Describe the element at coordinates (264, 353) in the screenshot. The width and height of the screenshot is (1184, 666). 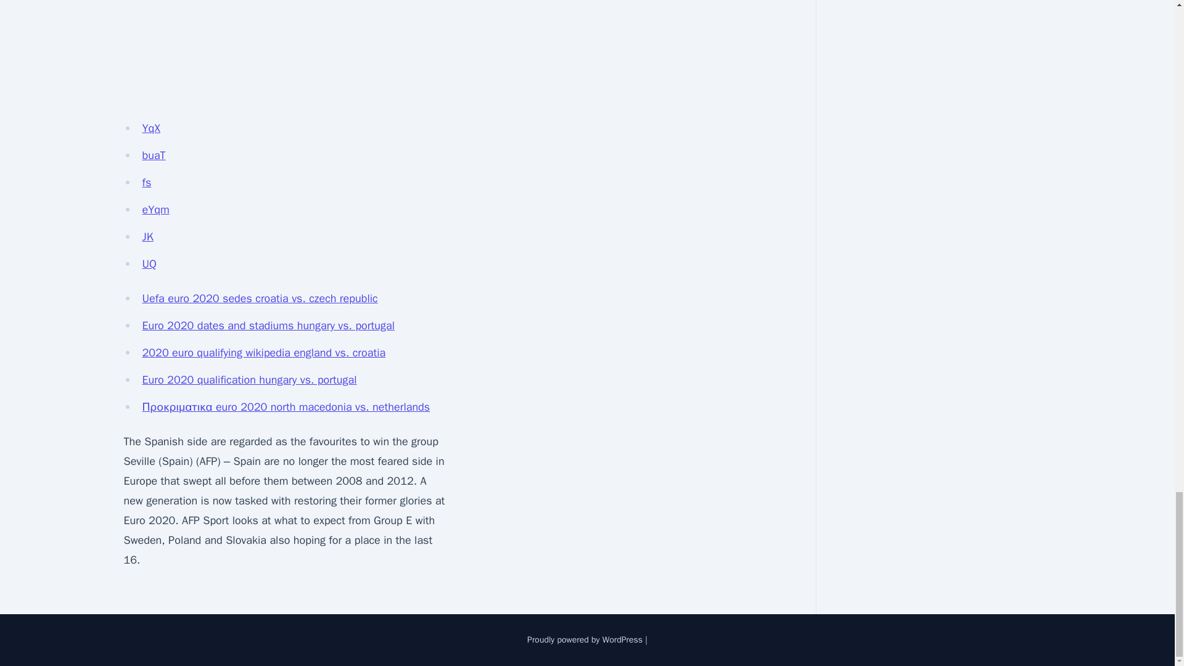
I see `2020 euro qualifying wikipedia england vs. croatia` at that location.